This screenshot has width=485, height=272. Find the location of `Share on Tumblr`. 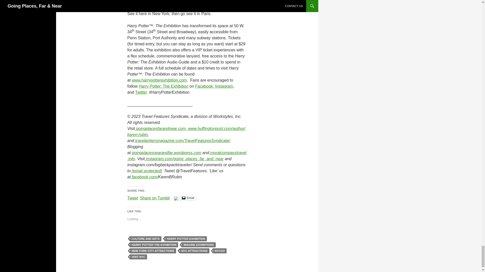

Share on Tumblr is located at coordinates (155, 197).